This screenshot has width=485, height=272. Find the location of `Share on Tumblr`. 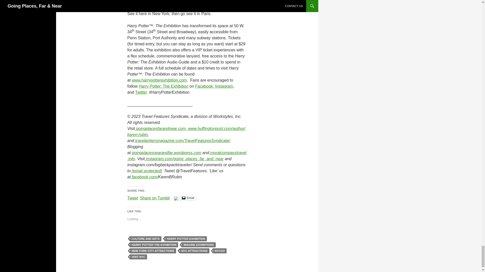

Share on Tumblr is located at coordinates (155, 197).